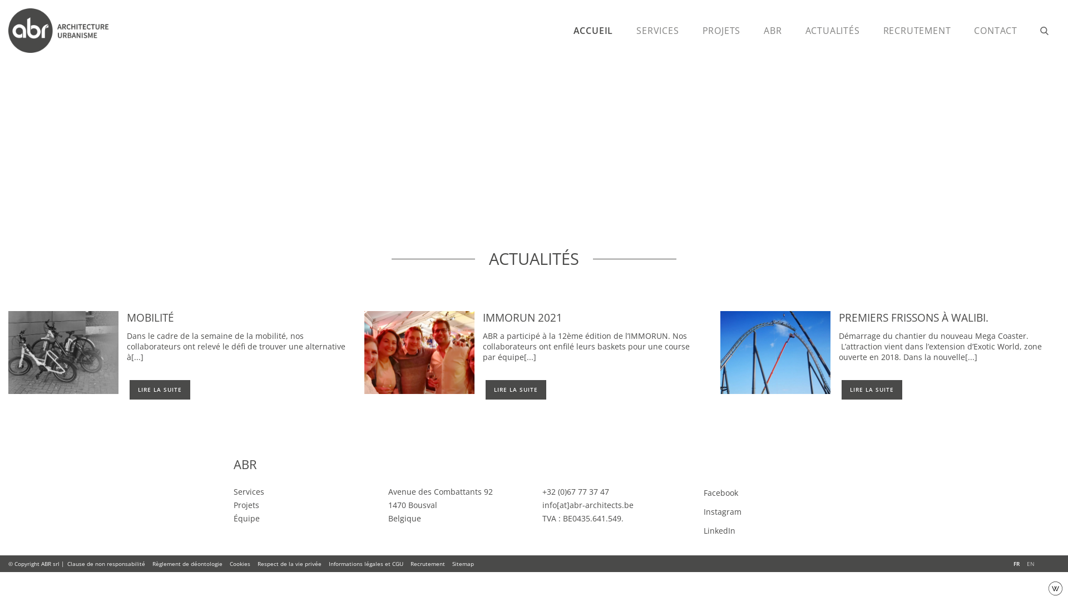 The width and height of the screenshot is (1068, 601). Describe the element at coordinates (64, 31) in the screenshot. I see `Home` at that location.